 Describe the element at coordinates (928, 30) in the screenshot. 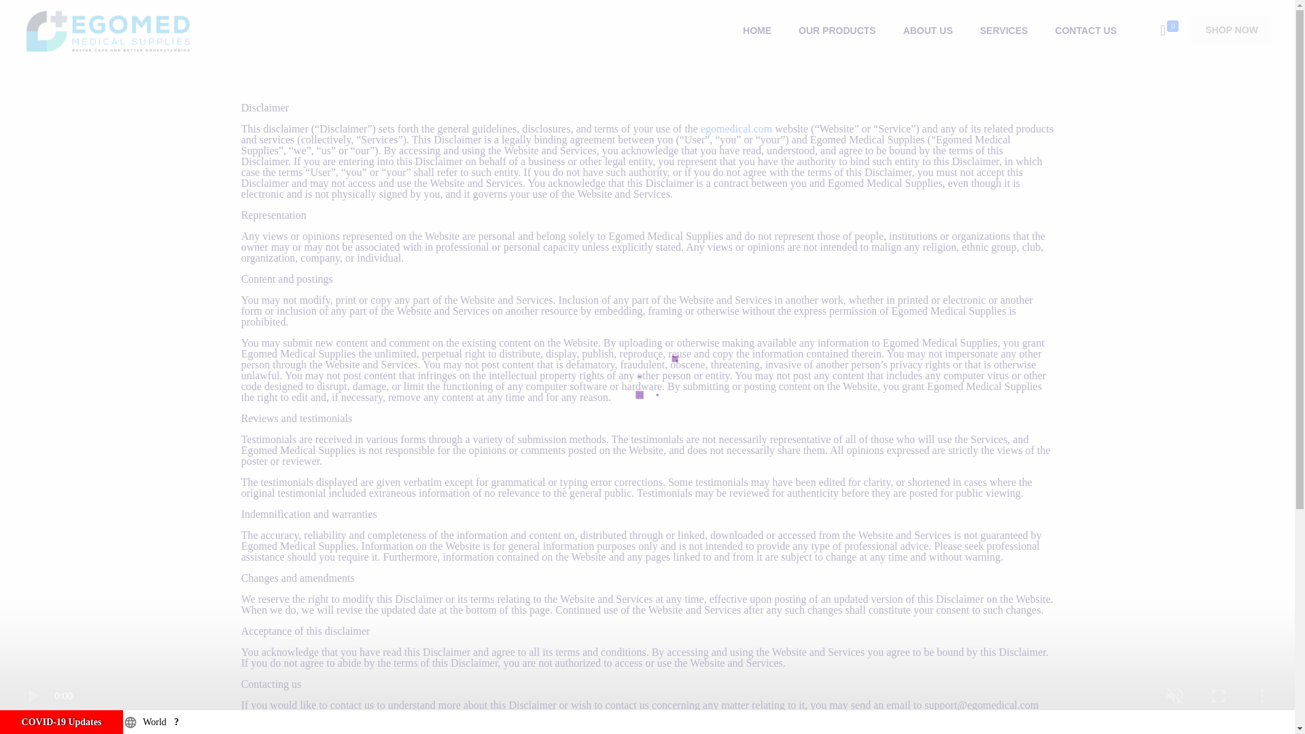

I see `ABOUT US` at that location.